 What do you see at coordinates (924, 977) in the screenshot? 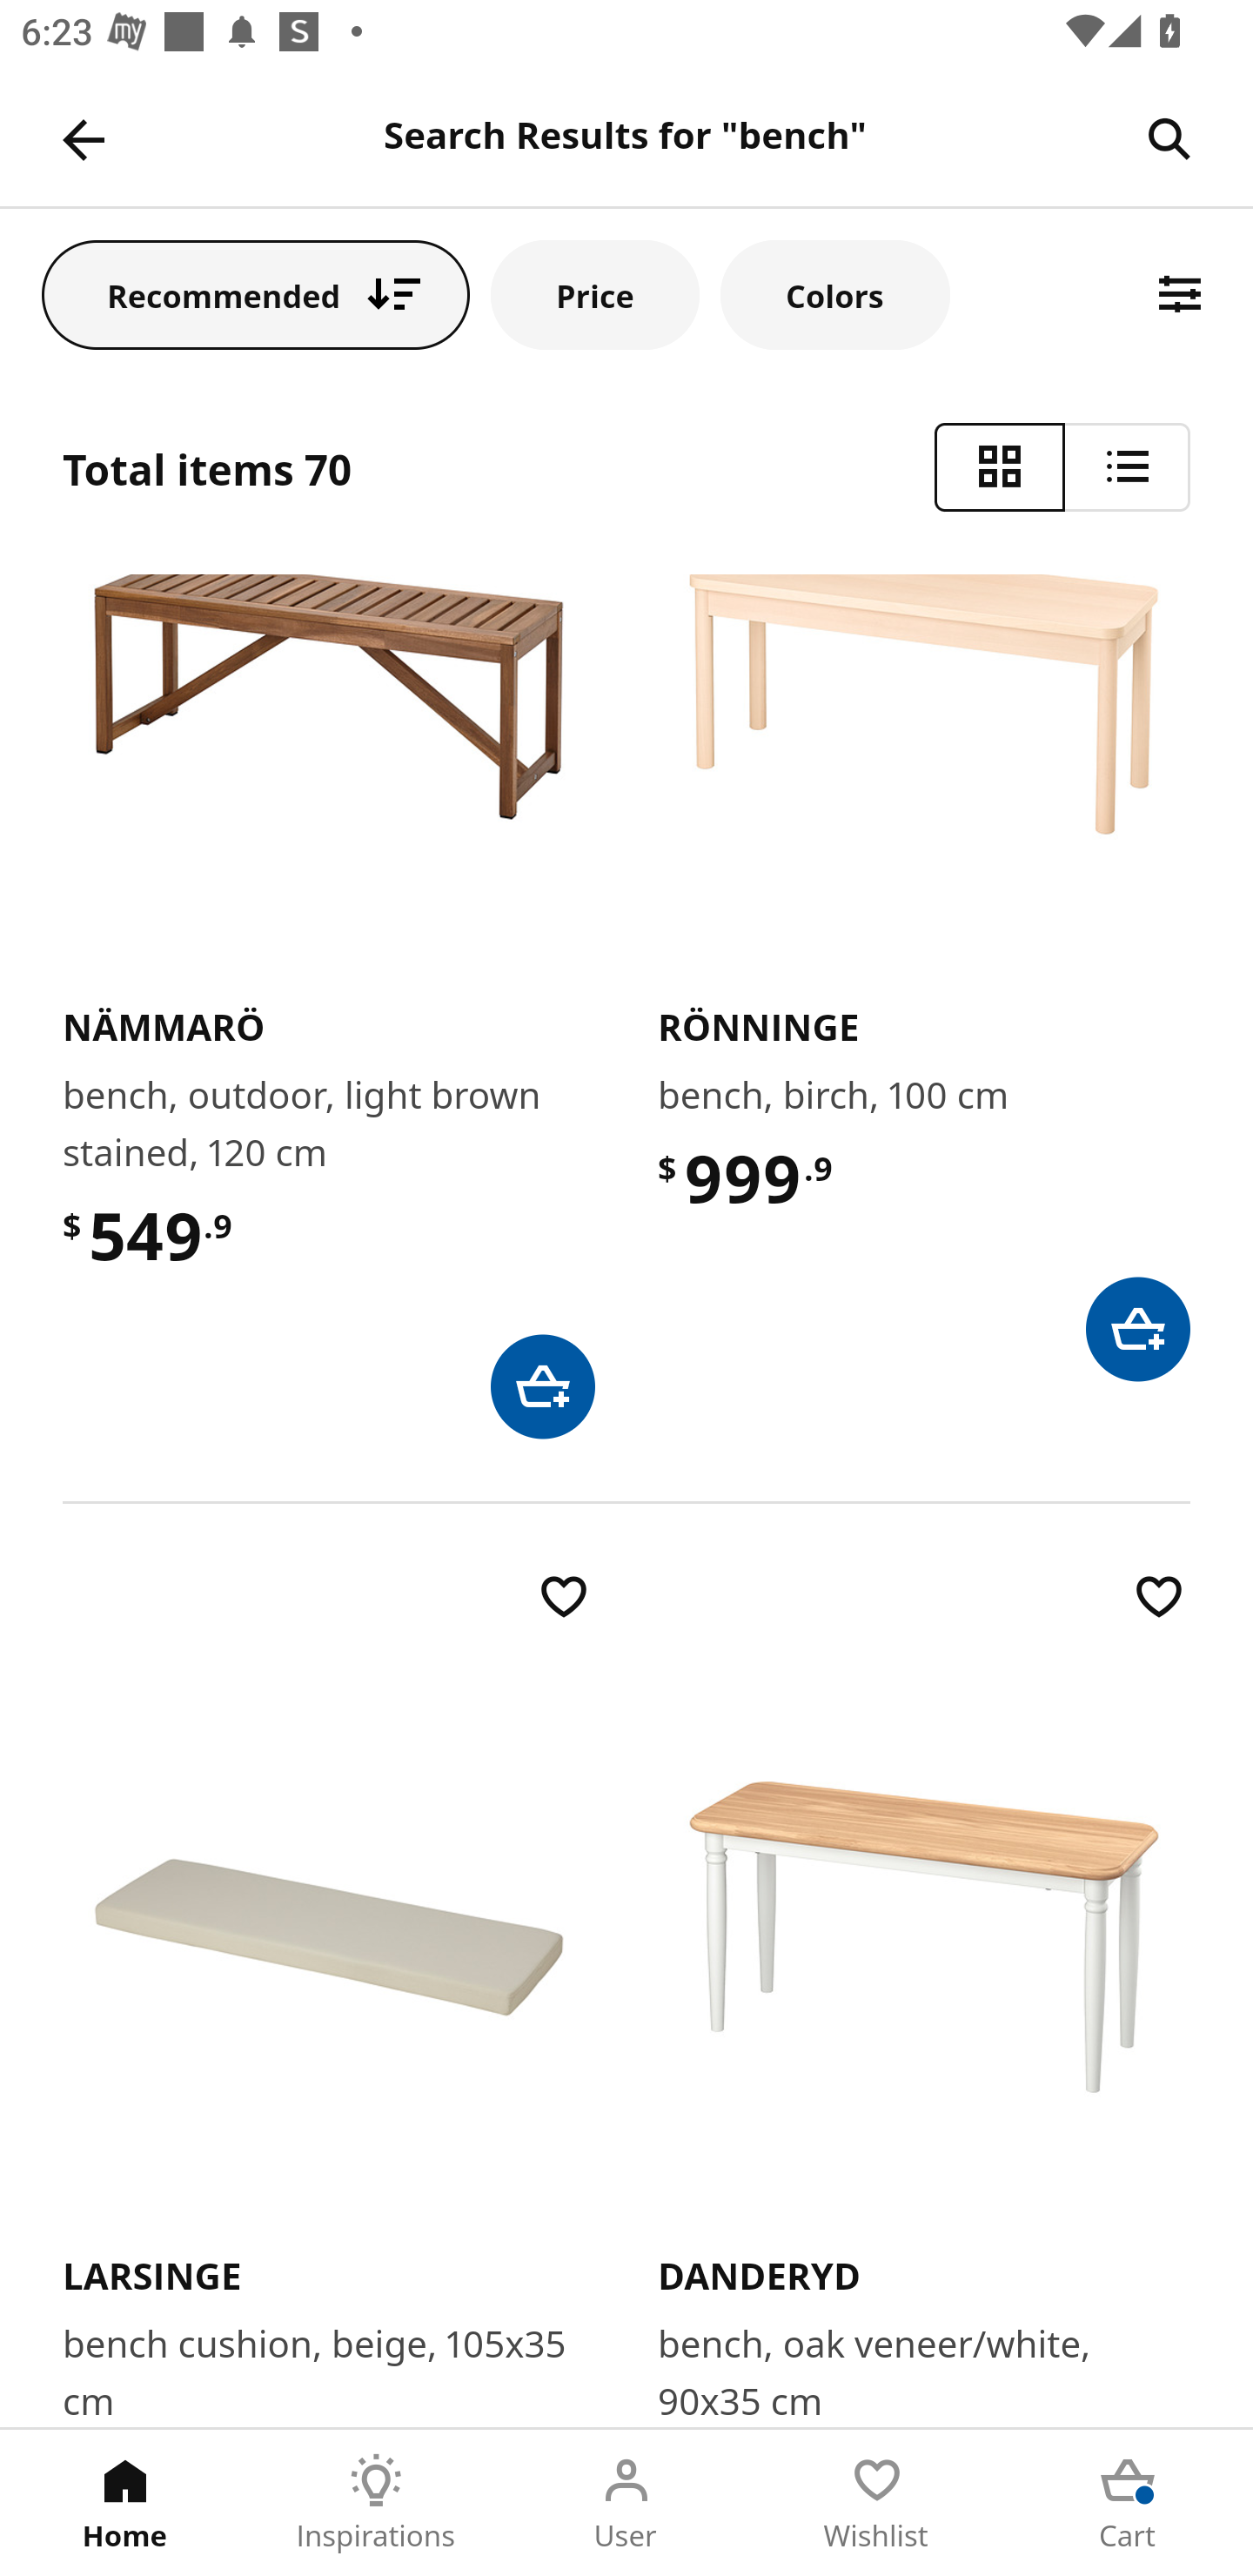
I see `​R​Ö​N​N​I​N​G​E​
bench, birch, 100 cm
$
999
.9` at bounding box center [924, 977].